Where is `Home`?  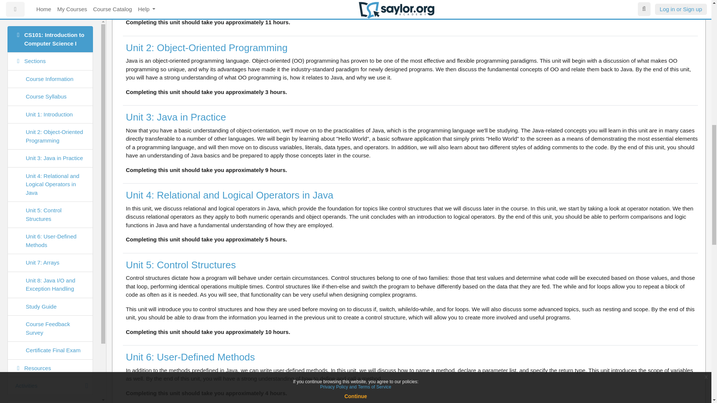 Home is located at coordinates (50, 8).